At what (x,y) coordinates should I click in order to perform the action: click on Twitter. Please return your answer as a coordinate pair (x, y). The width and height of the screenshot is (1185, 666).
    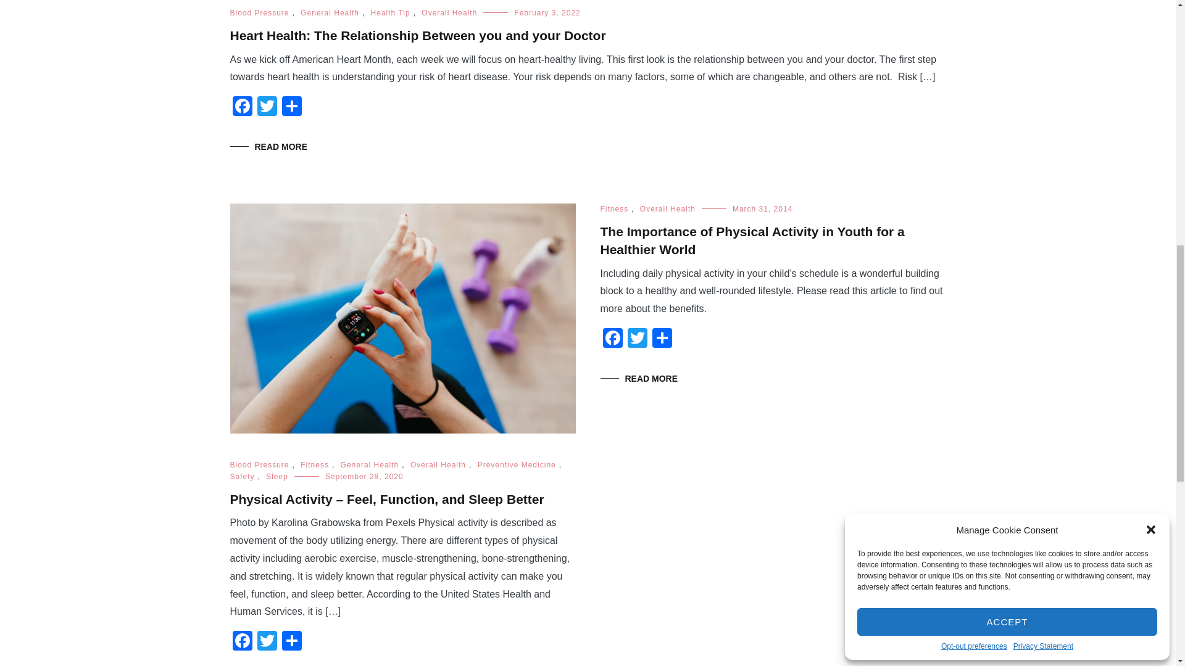
    Looking at the image, I should click on (267, 107).